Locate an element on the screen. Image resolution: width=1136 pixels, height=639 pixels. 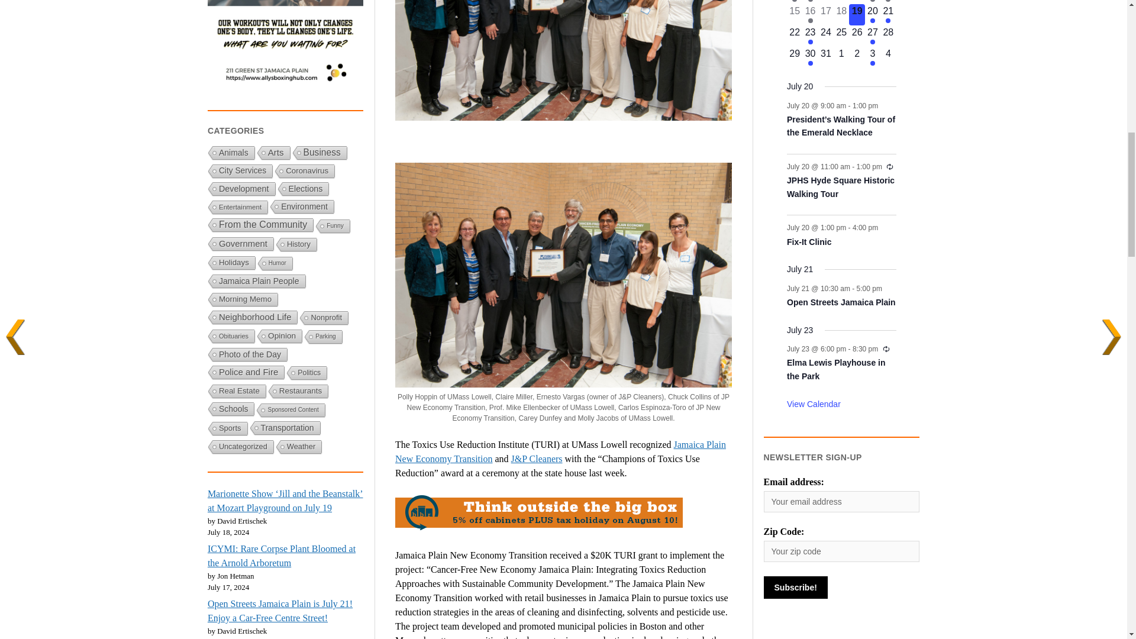
Funny is located at coordinates (332, 227).